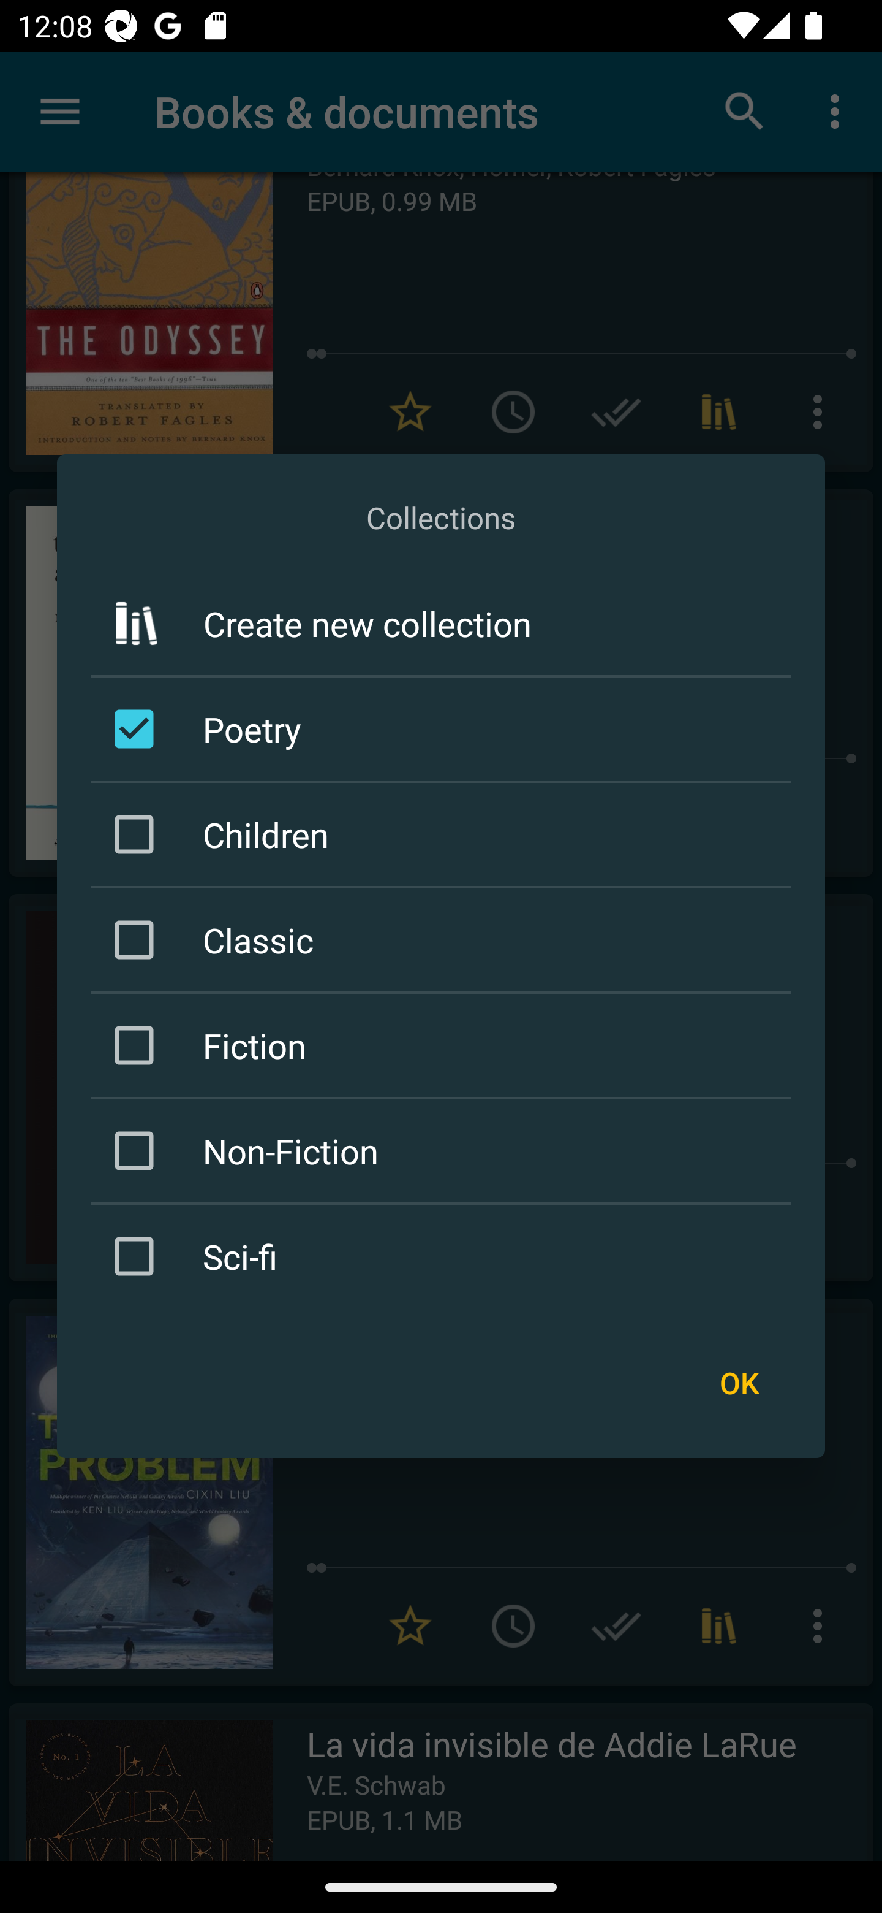  Describe the element at coordinates (445, 1045) in the screenshot. I see `Fiction` at that location.